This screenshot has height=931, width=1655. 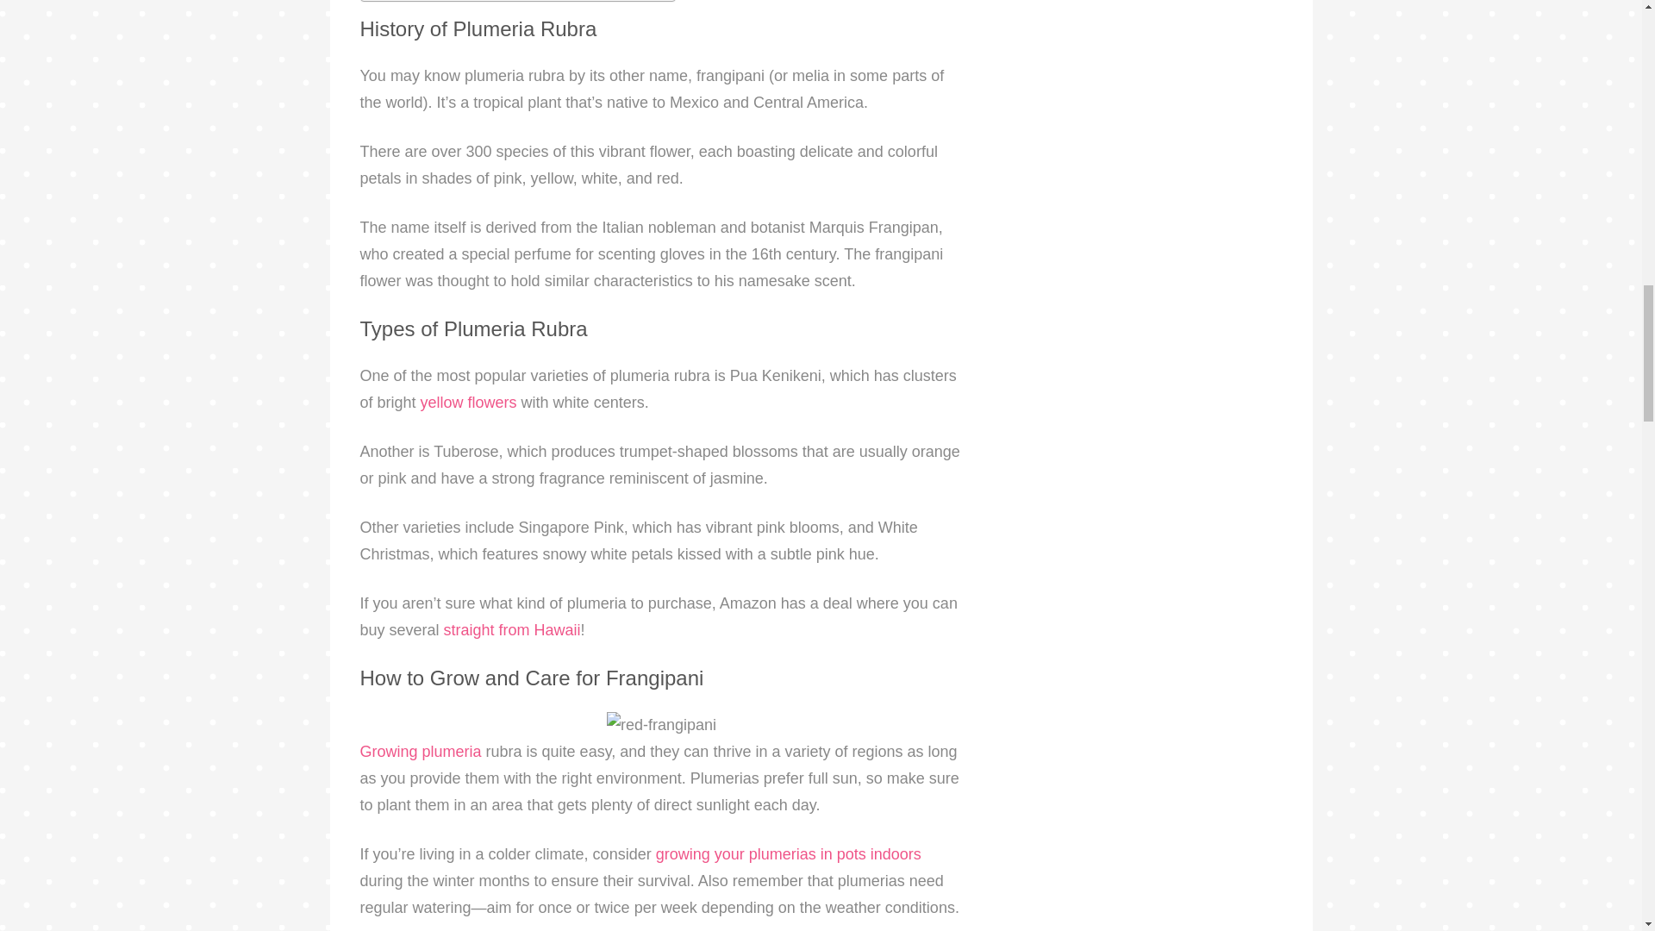 I want to click on Growing plumeria, so click(x=421, y=752).